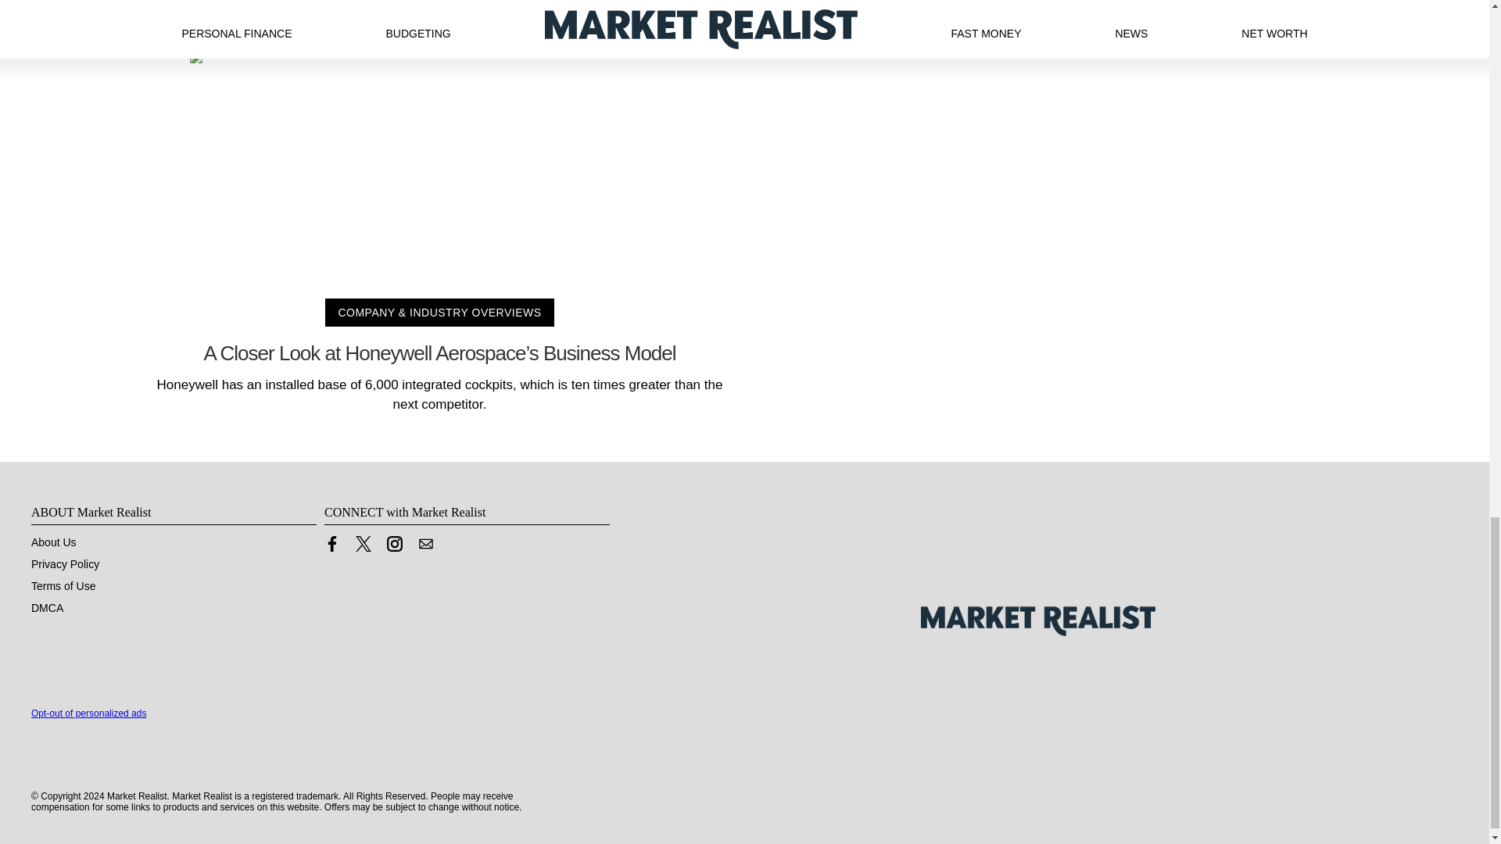 The height and width of the screenshot is (844, 1501). I want to click on Link to Facebook, so click(331, 544).